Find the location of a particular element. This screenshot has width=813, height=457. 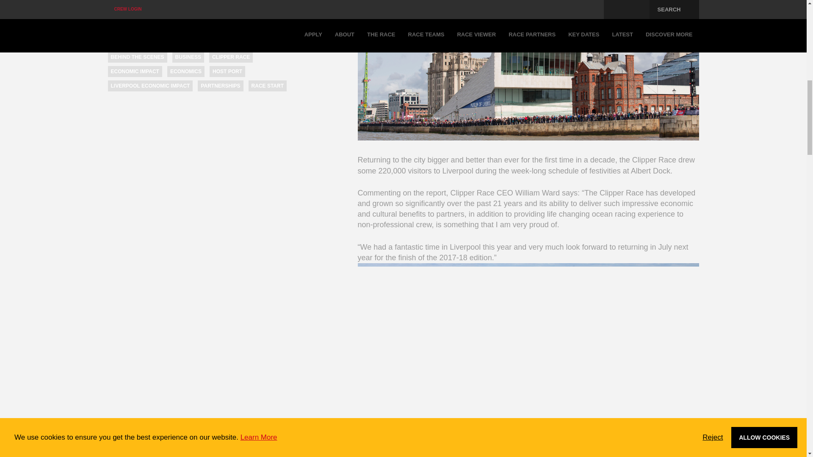

Share on Pinterest is located at coordinates (163, 19).